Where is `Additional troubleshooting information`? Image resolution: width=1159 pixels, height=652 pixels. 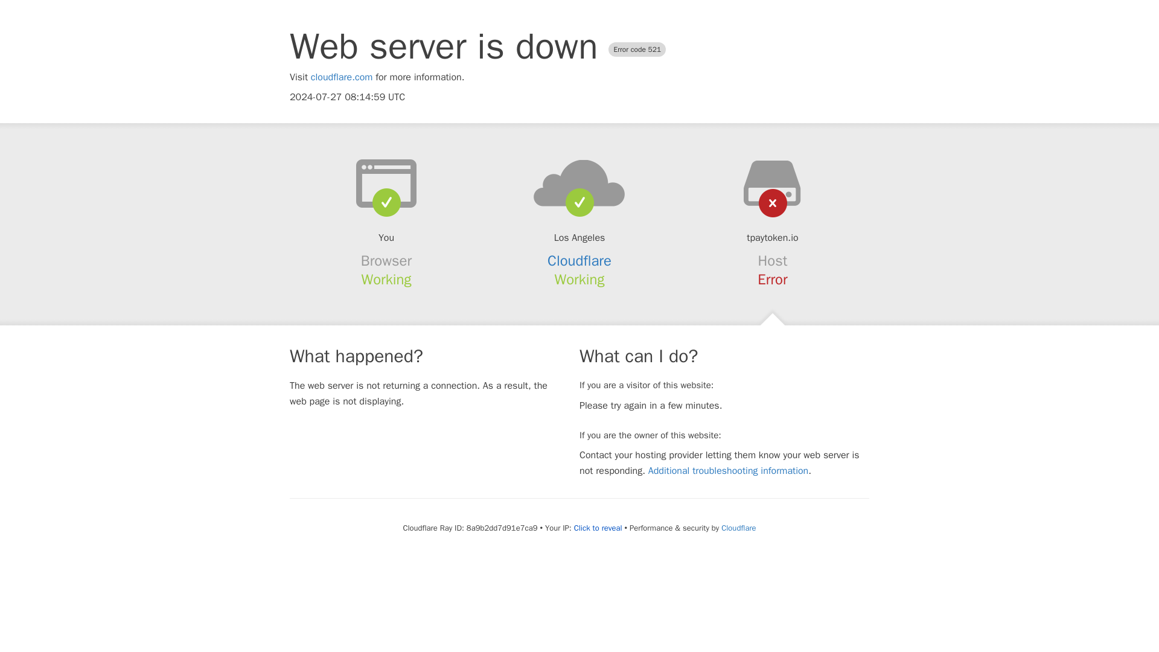 Additional troubleshooting information is located at coordinates (728, 471).